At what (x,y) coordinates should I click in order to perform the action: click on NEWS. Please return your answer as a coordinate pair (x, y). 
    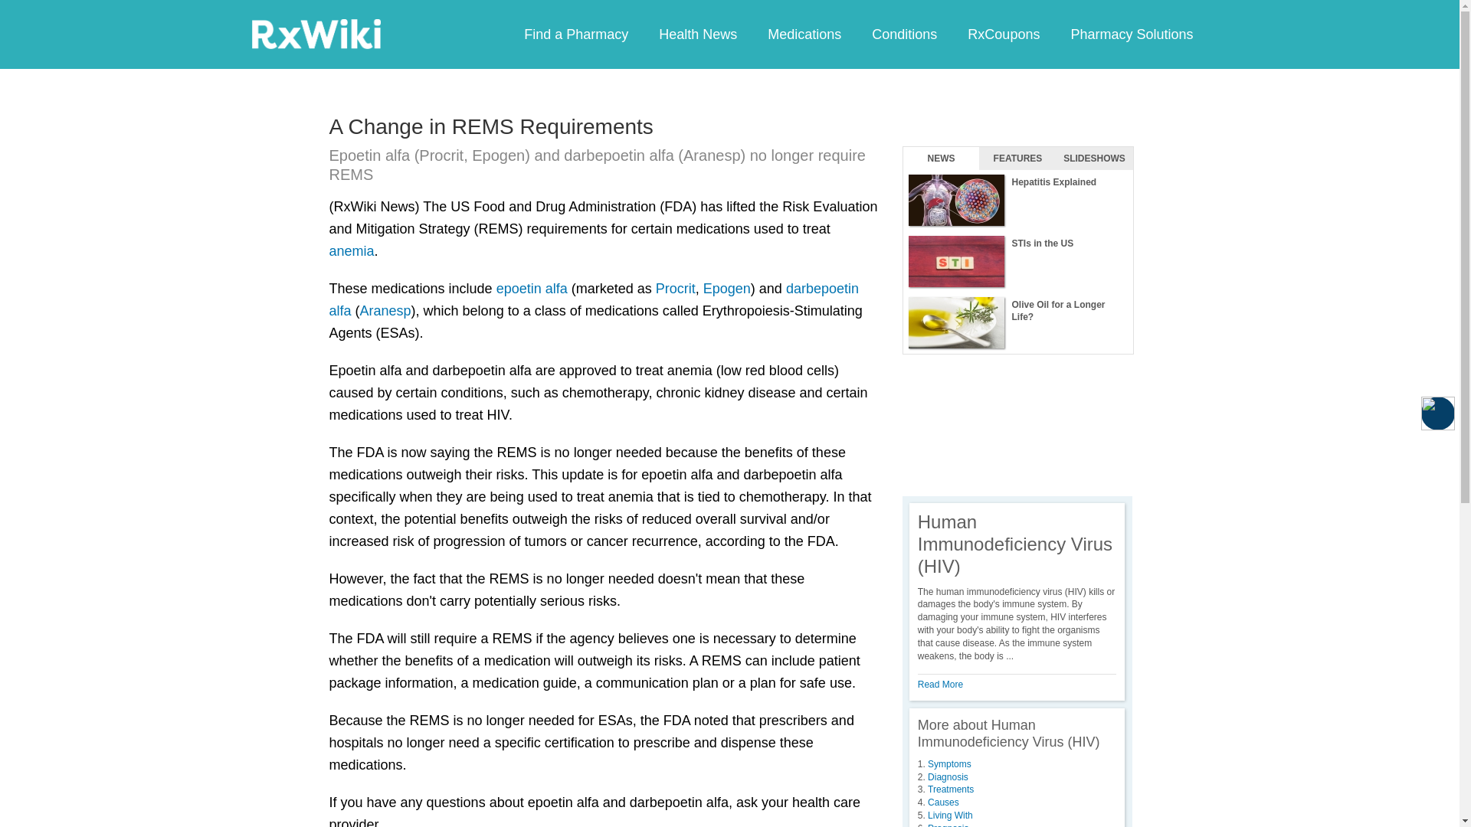
    Looking at the image, I should click on (941, 159).